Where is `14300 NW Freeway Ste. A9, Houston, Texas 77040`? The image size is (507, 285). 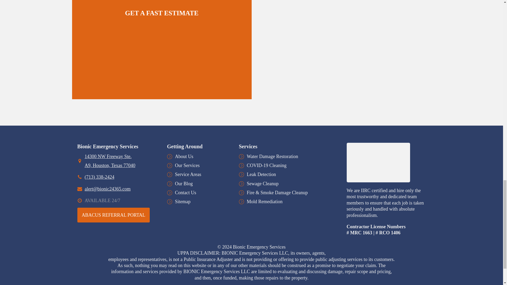
14300 NW Freeway Ste. A9, Houston, Texas 77040 is located at coordinates (120, 161).